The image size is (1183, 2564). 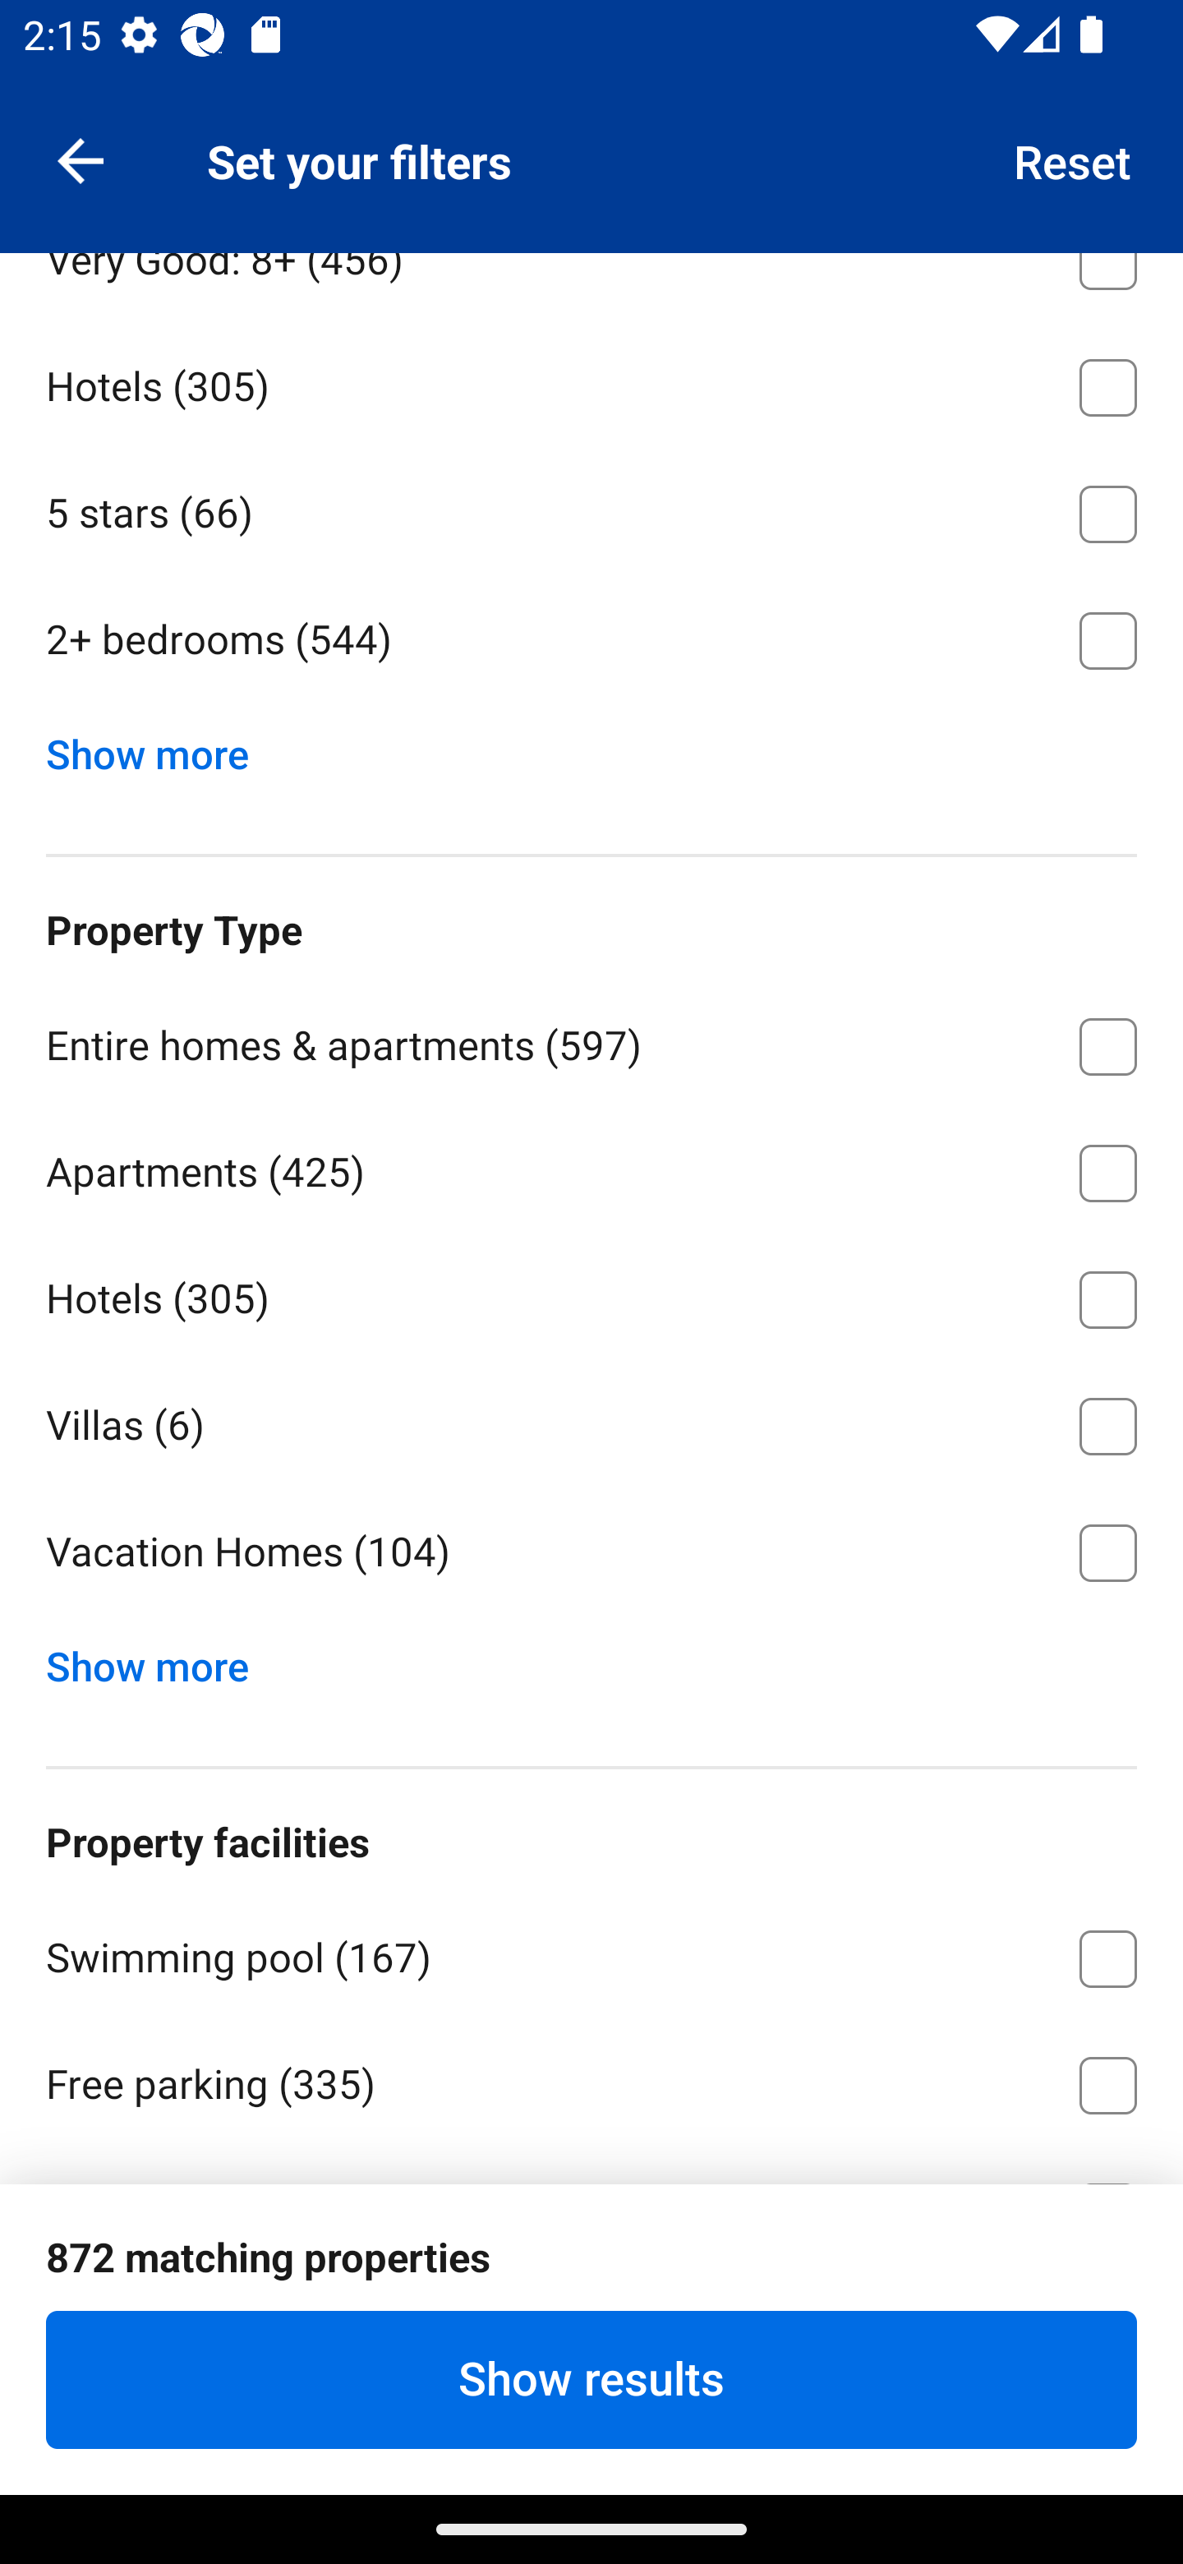 I want to click on Apartments ⁦(425), so click(x=591, y=130).